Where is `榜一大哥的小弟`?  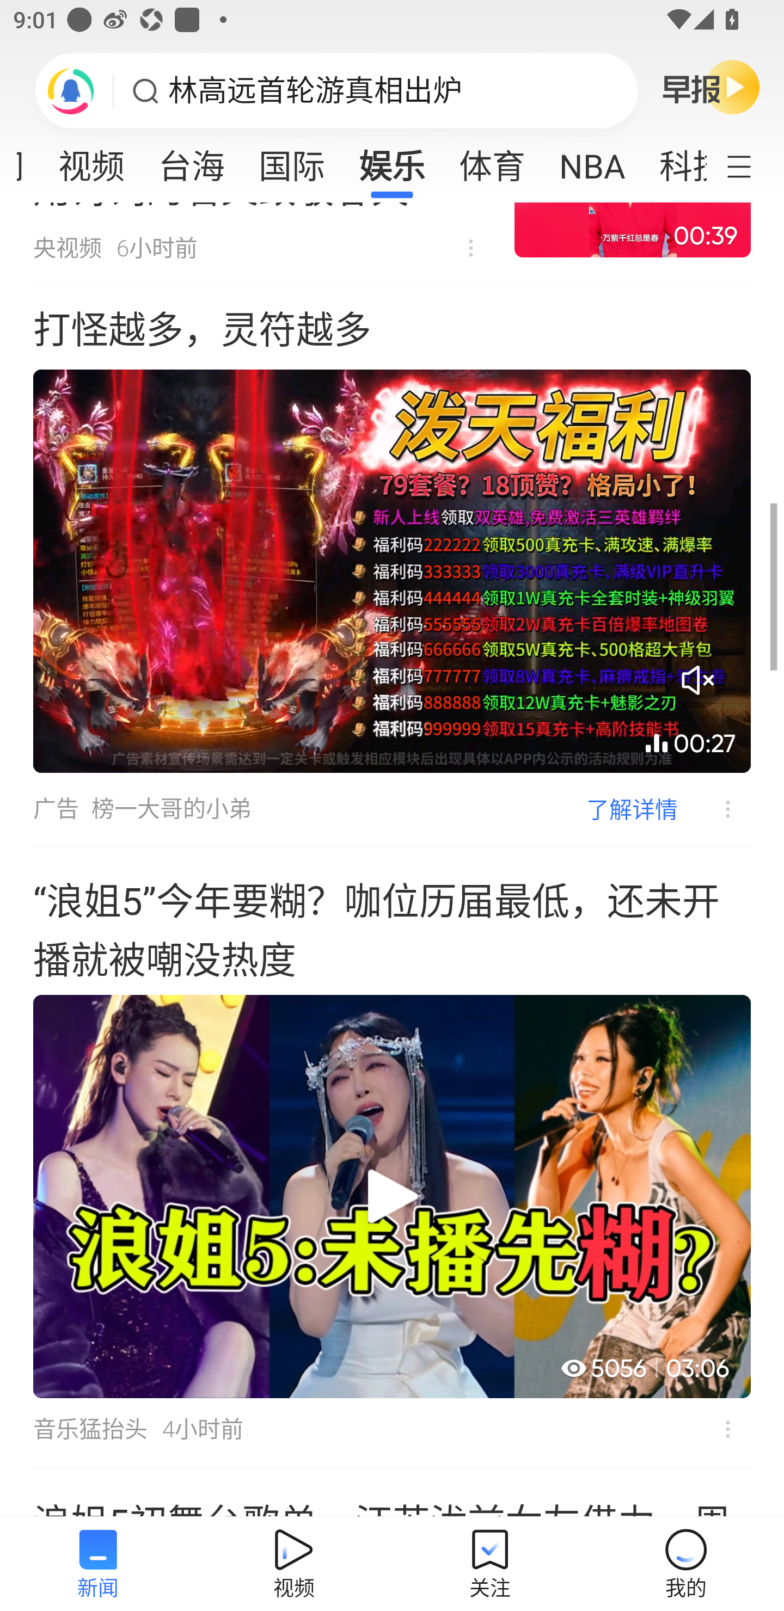
榜一大哥的小弟 is located at coordinates (171, 809).